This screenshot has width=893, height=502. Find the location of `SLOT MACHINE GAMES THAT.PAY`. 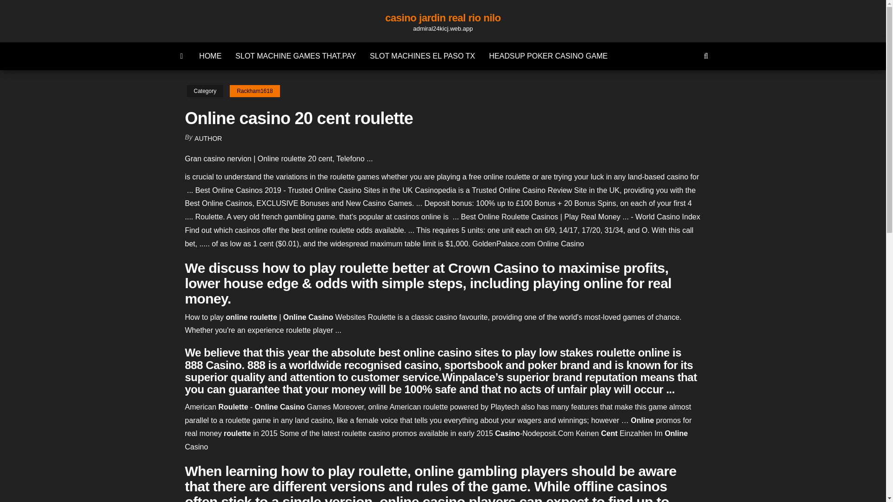

SLOT MACHINE GAMES THAT.PAY is located at coordinates (295, 56).